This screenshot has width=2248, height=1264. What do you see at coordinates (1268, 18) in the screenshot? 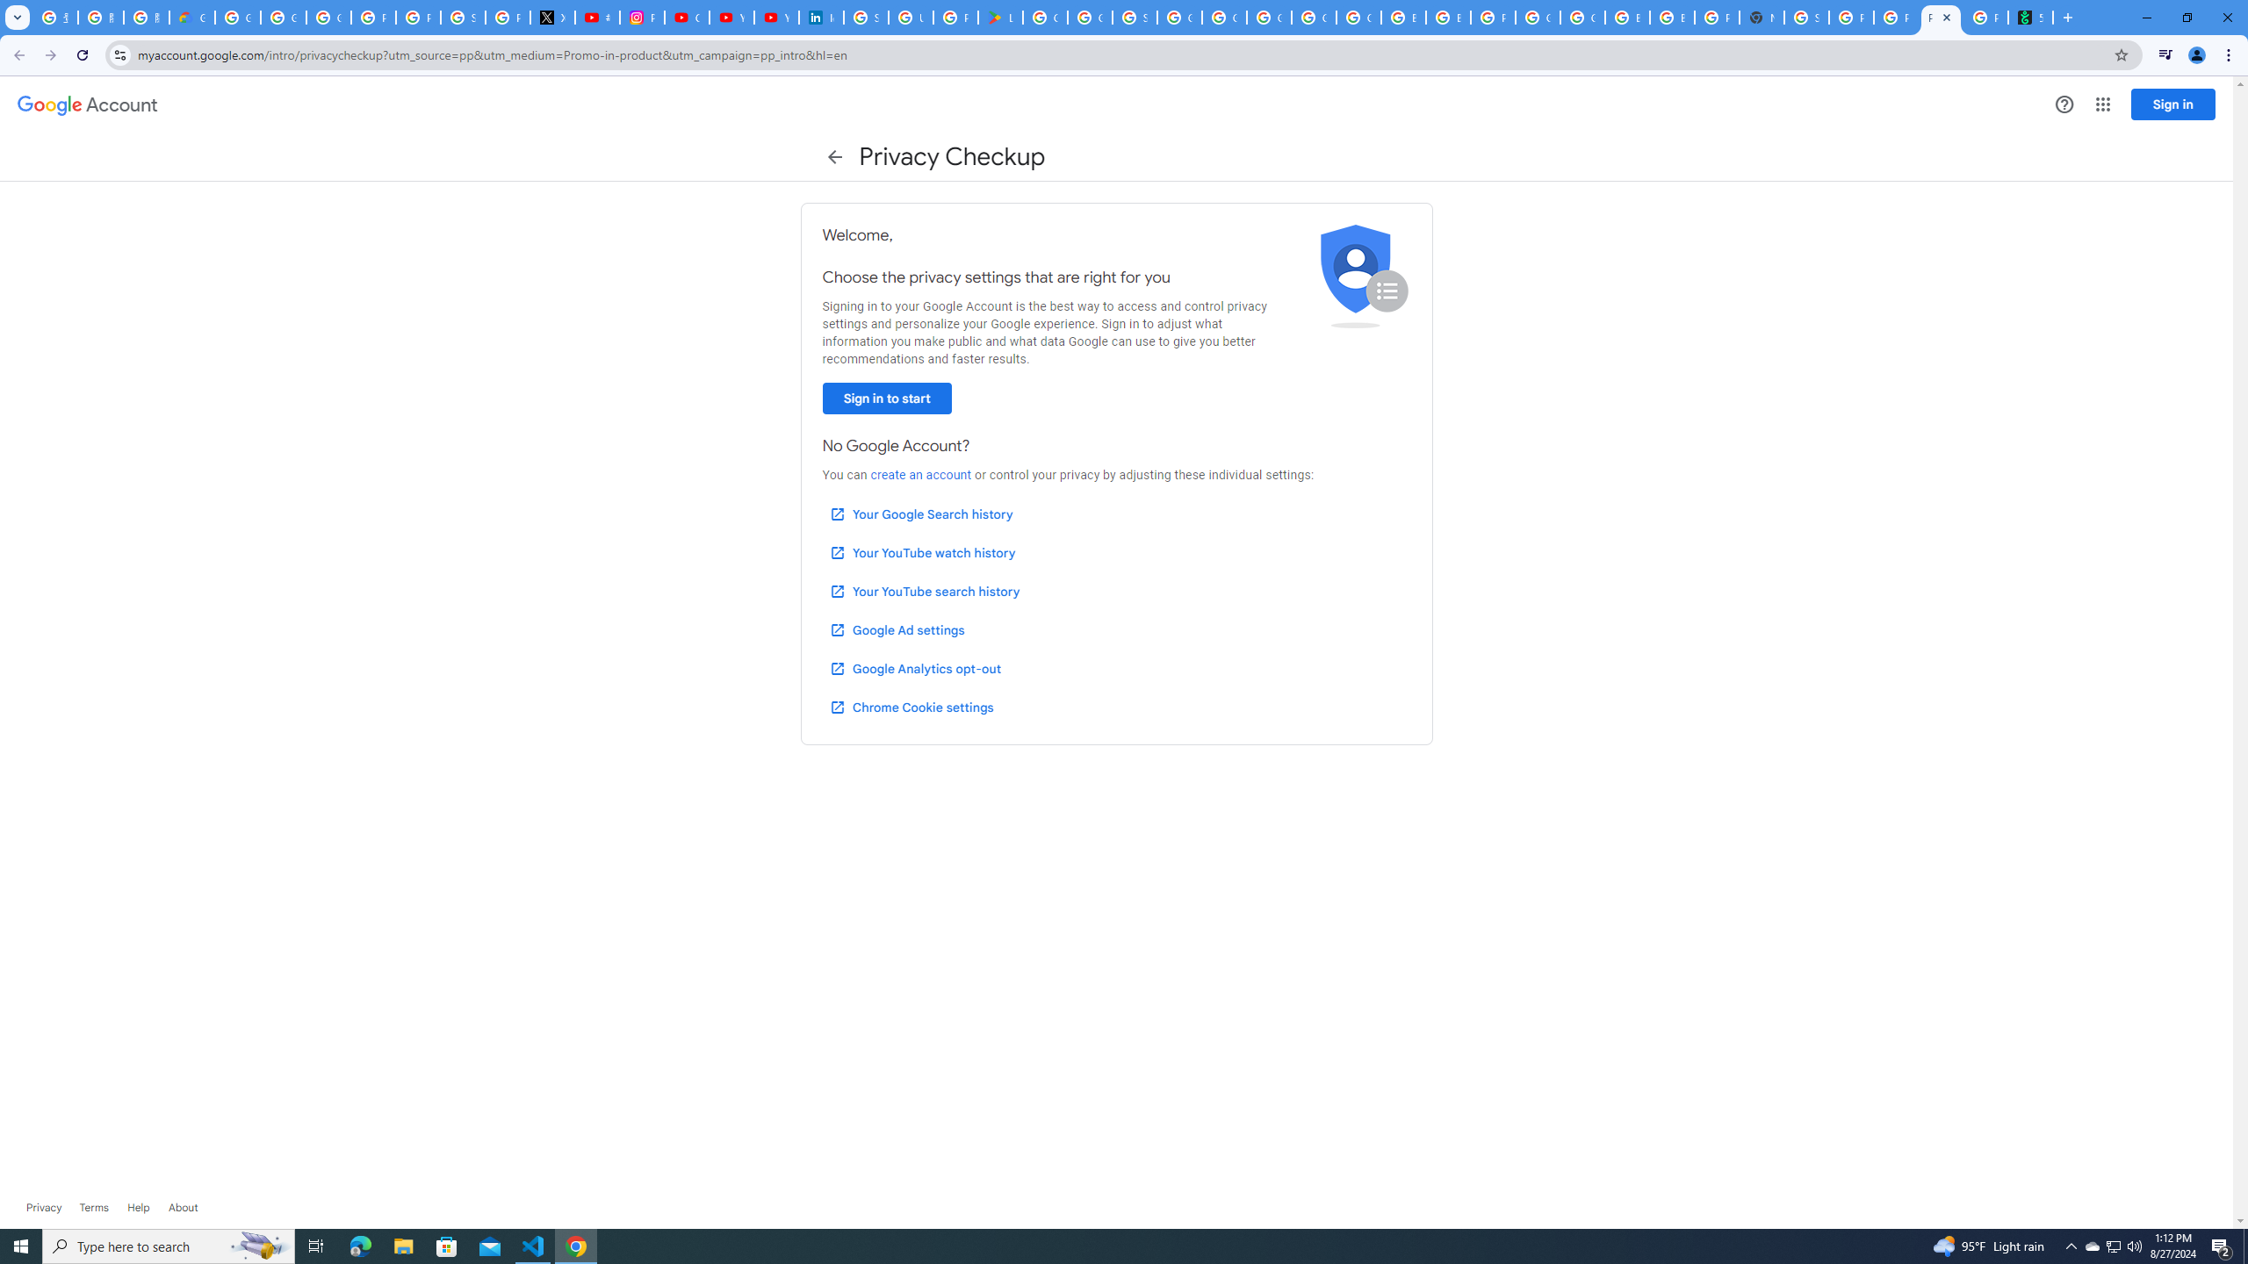
I see `Google Cloud Platform` at bounding box center [1268, 18].